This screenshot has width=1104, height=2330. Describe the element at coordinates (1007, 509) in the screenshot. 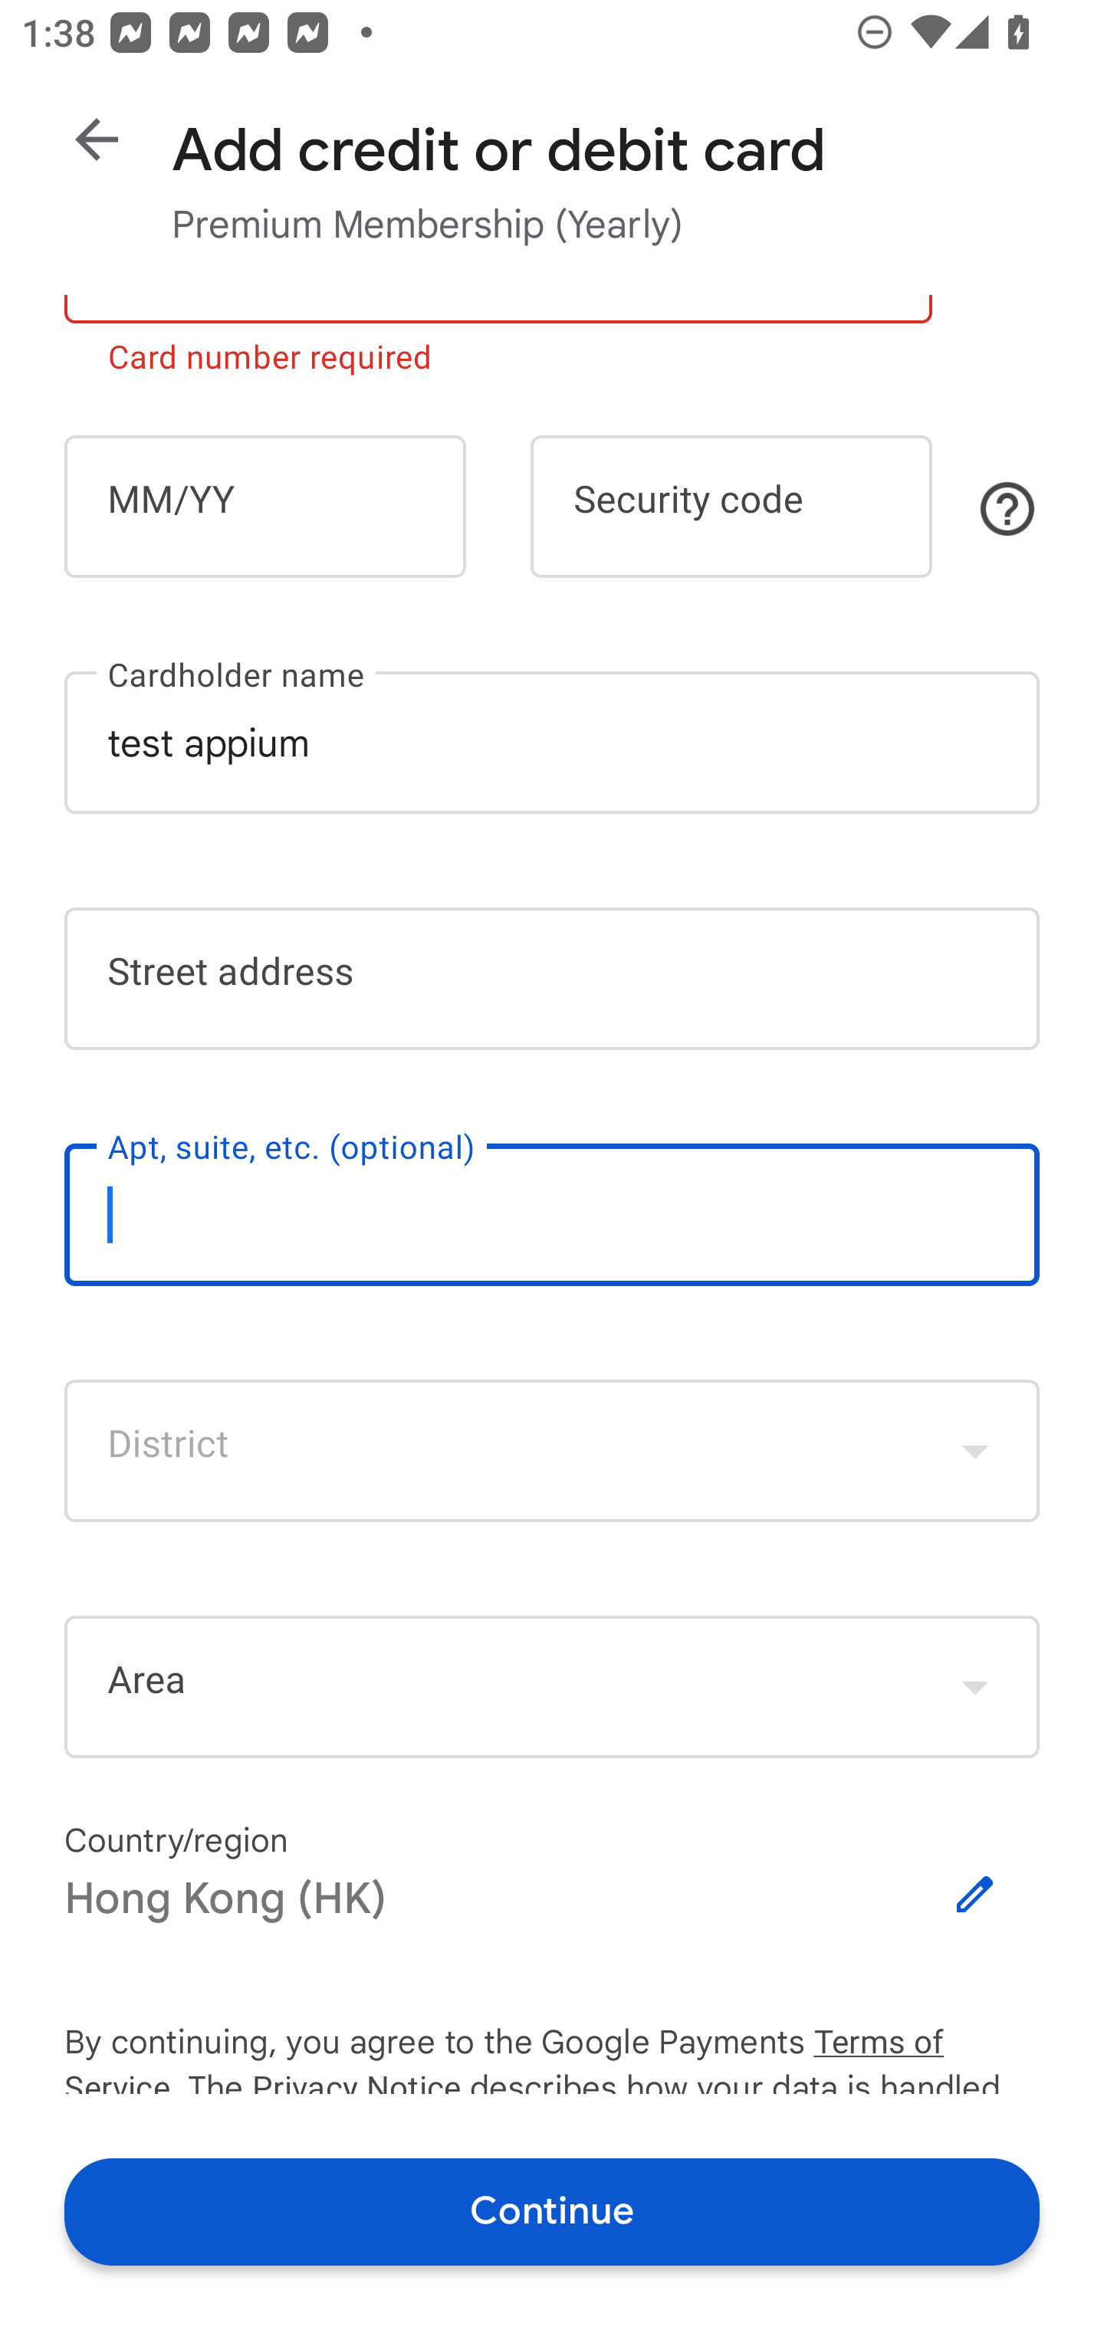

I see `Security code help` at that location.